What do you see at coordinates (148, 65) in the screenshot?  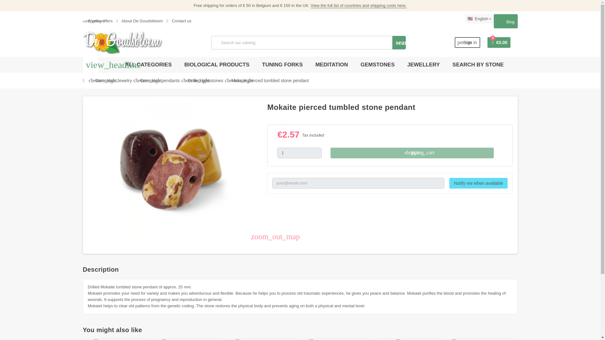 I see `ALL CATEGORIES` at bounding box center [148, 65].